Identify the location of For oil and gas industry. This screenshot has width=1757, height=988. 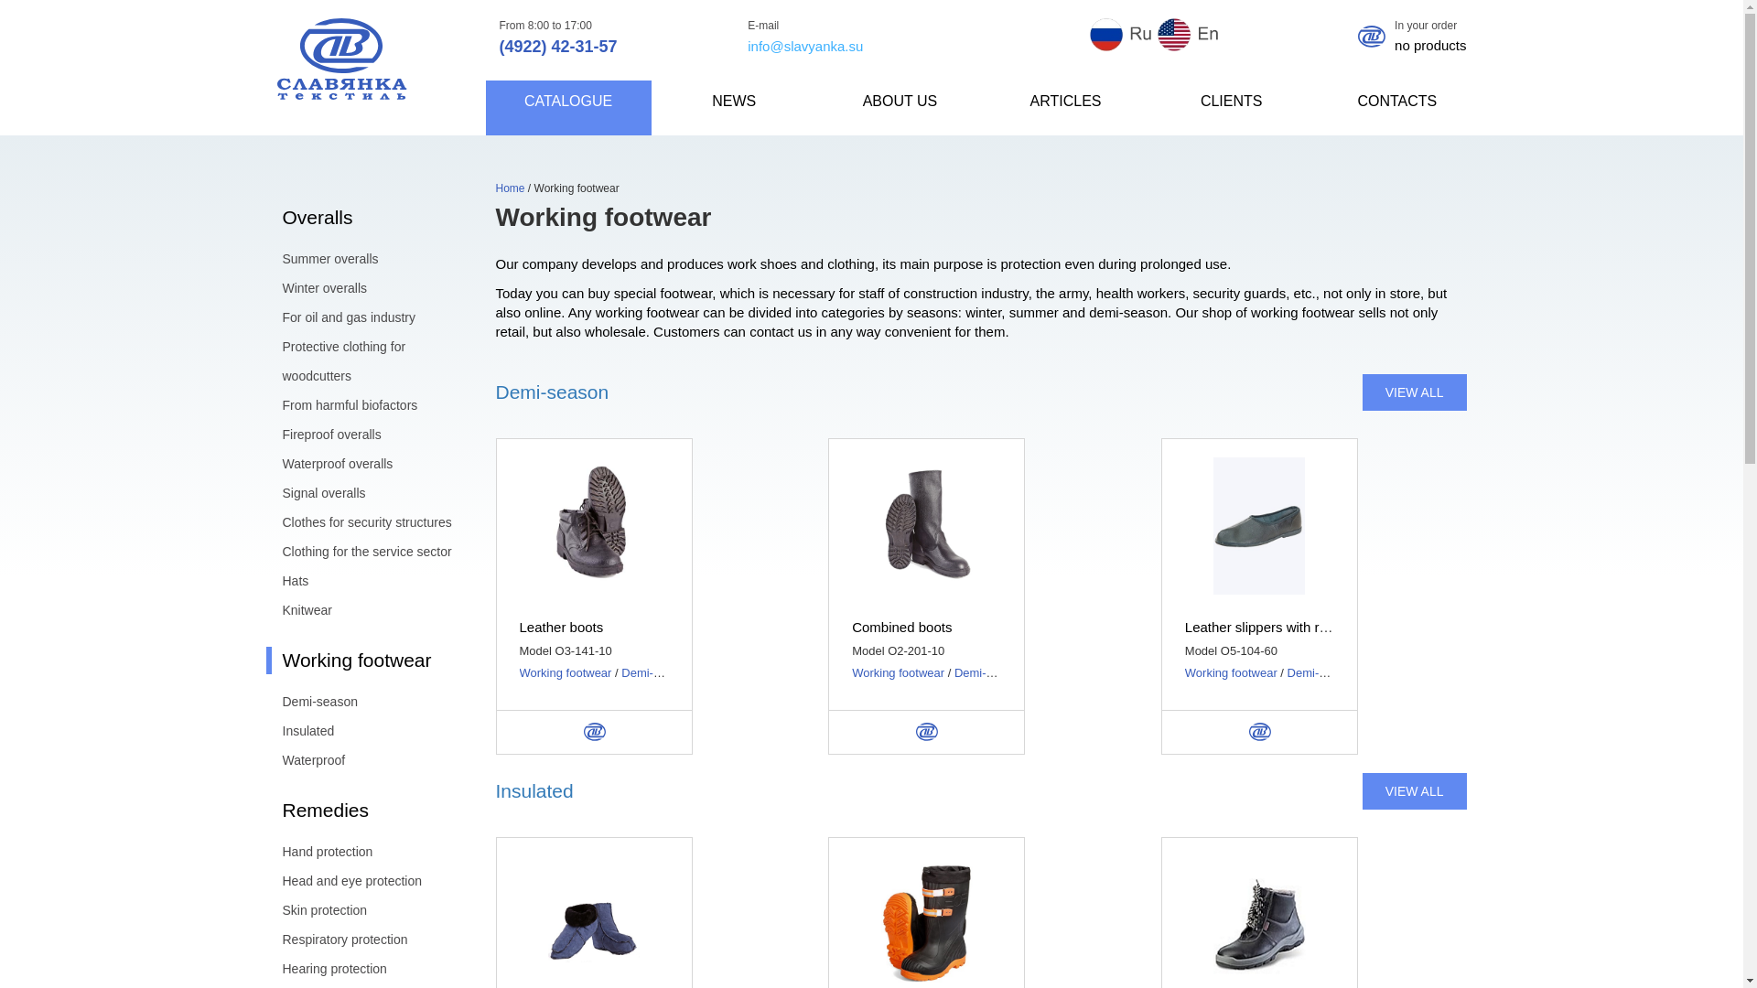
(362, 317).